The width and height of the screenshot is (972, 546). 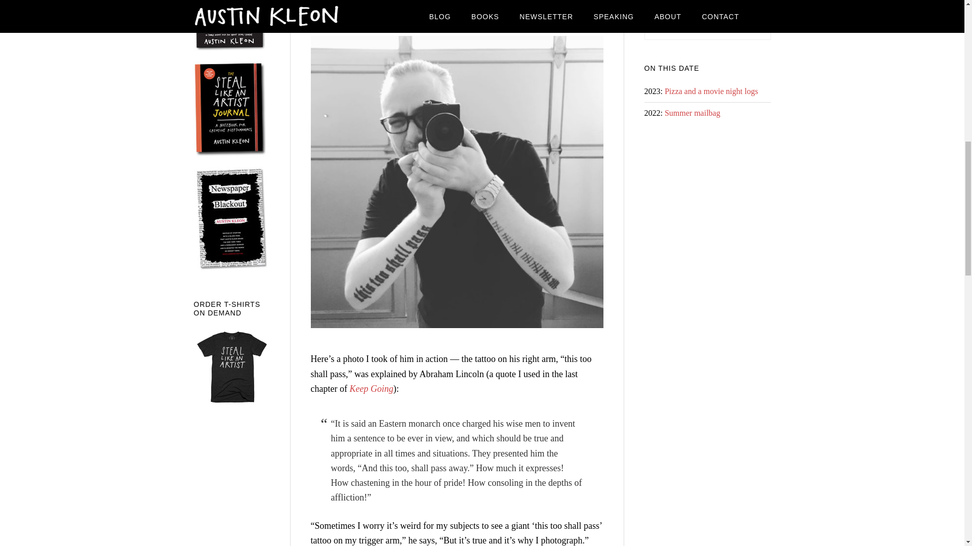 What do you see at coordinates (671, 68) in the screenshot?
I see `ON THIS DATE` at bounding box center [671, 68].